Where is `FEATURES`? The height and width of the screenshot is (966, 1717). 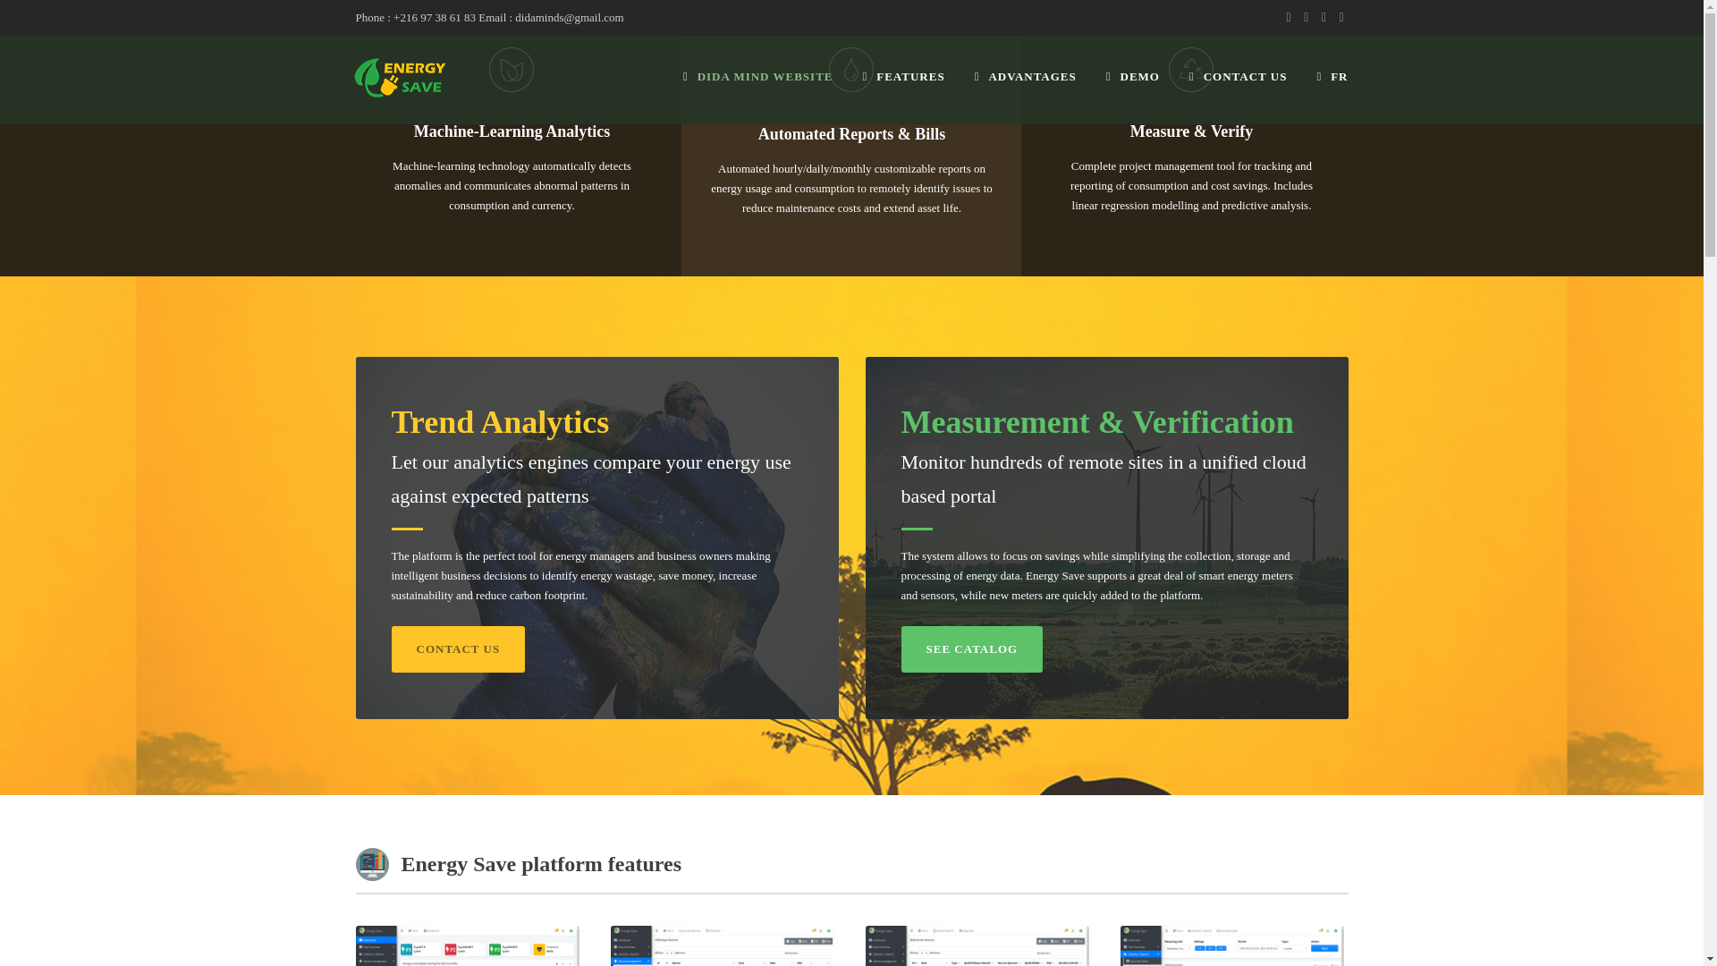 FEATURES is located at coordinates (918, 91).